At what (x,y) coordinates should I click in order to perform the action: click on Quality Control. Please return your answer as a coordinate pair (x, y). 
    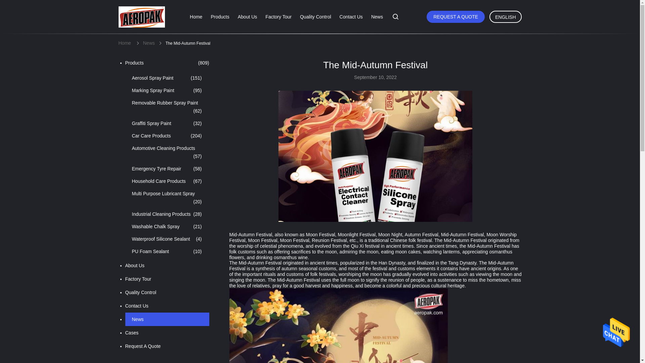
    Looking at the image, I should click on (315, 17).